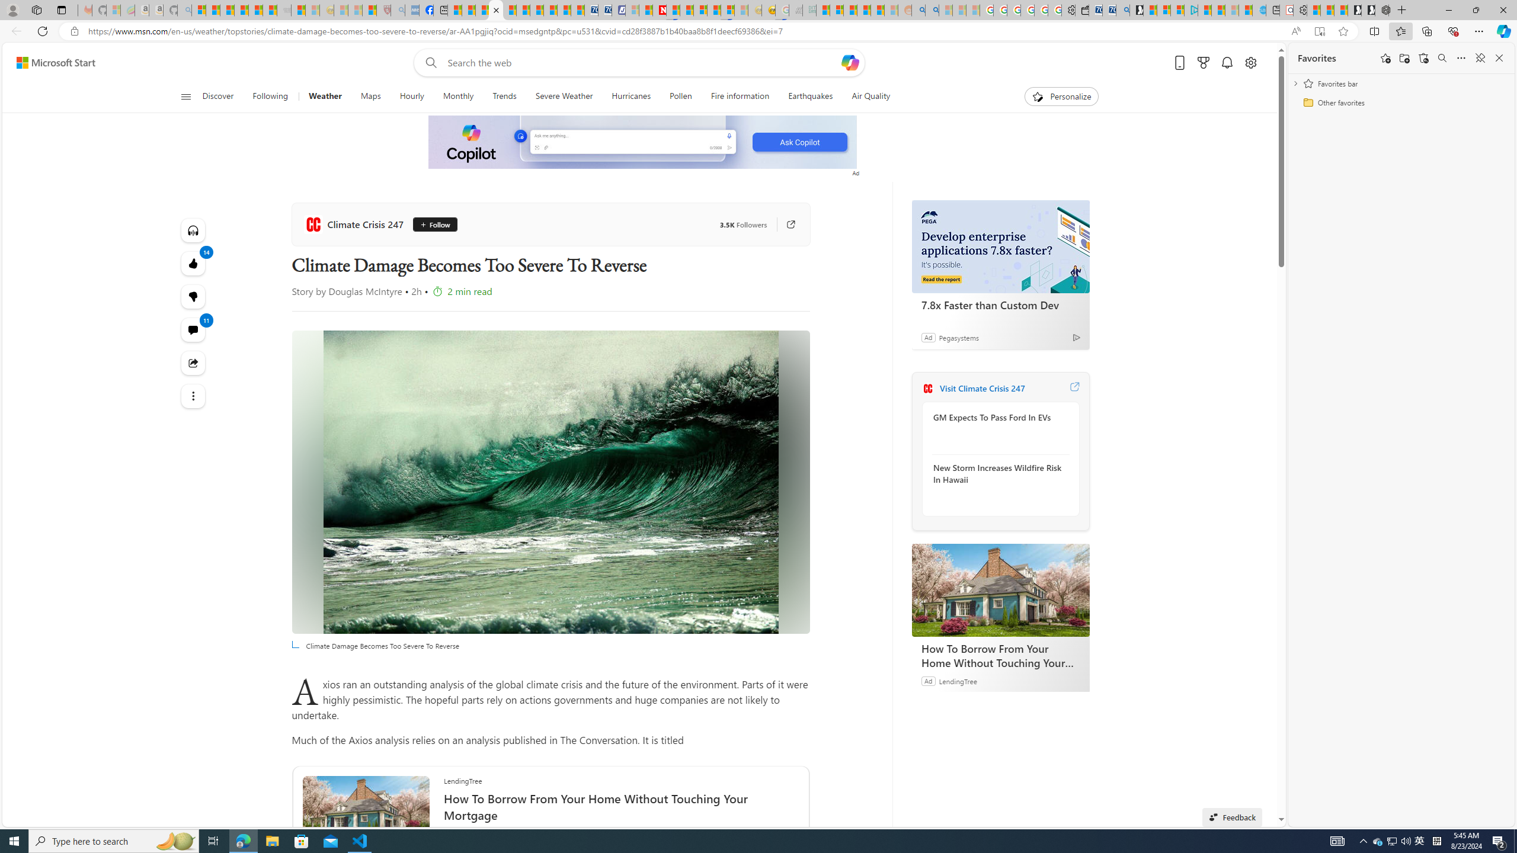  I want to click on Earthquakes, so click(809, 97).